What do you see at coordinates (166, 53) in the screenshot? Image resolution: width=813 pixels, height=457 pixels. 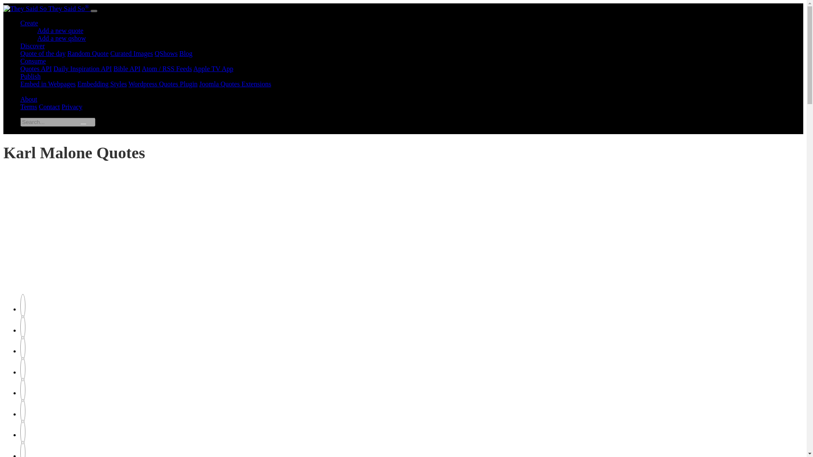 I see `QShows` at bounding box center [166, 53].